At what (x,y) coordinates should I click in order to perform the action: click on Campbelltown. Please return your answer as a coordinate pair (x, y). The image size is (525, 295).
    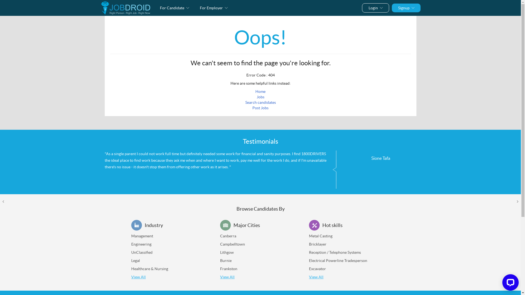
    Looking at the image, I should click on (232, 244).